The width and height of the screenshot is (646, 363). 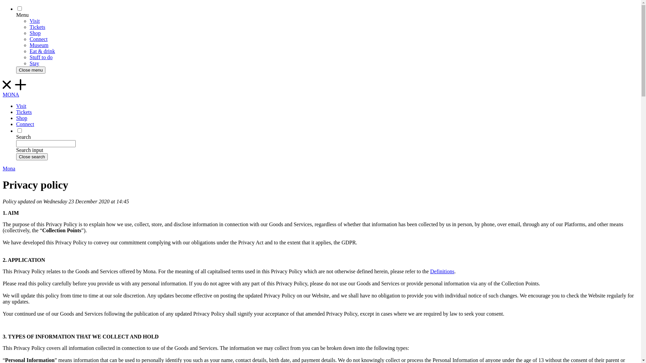 I want to click on Definitions, so click(x=442, y=272).